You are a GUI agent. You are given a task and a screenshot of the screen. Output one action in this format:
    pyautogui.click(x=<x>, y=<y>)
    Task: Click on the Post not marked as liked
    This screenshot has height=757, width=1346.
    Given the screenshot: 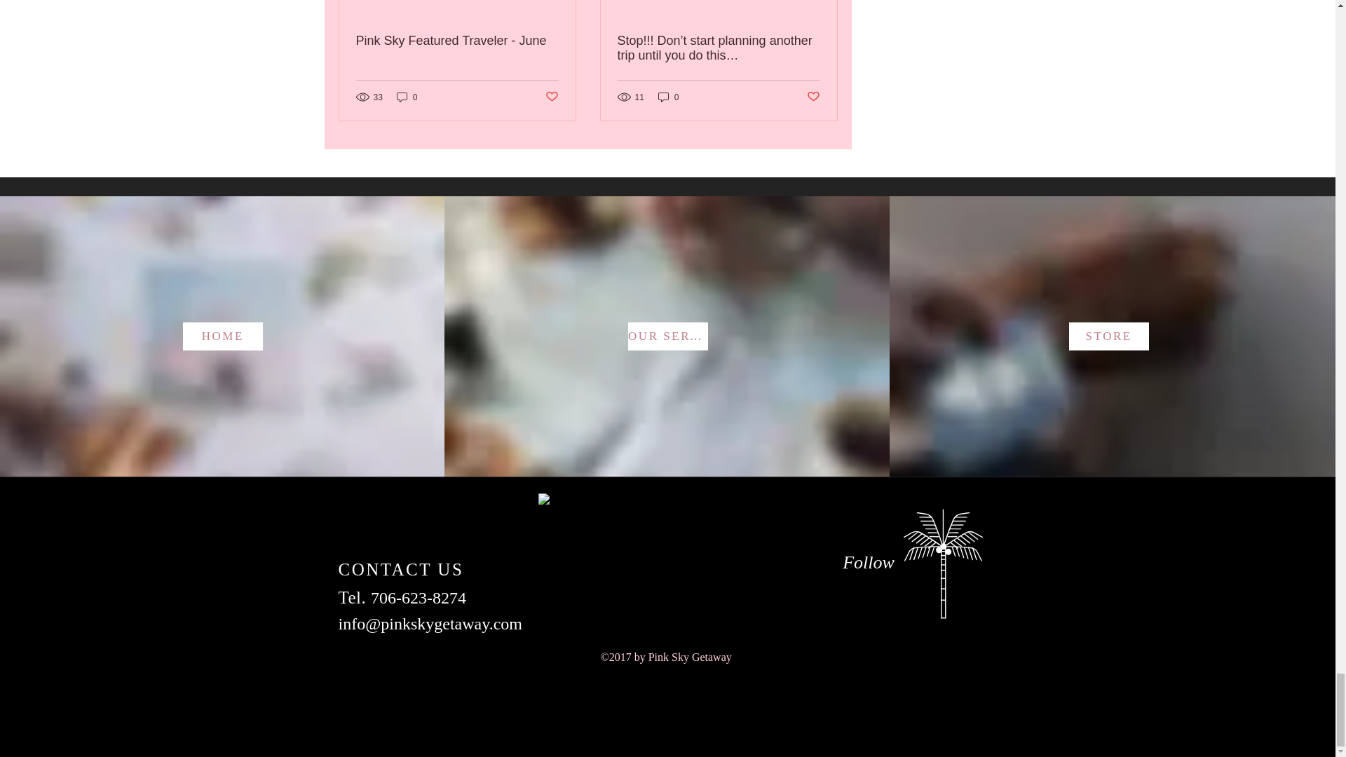 What is the action you would take?
    pyautogui.click(x=551, y=97)
    